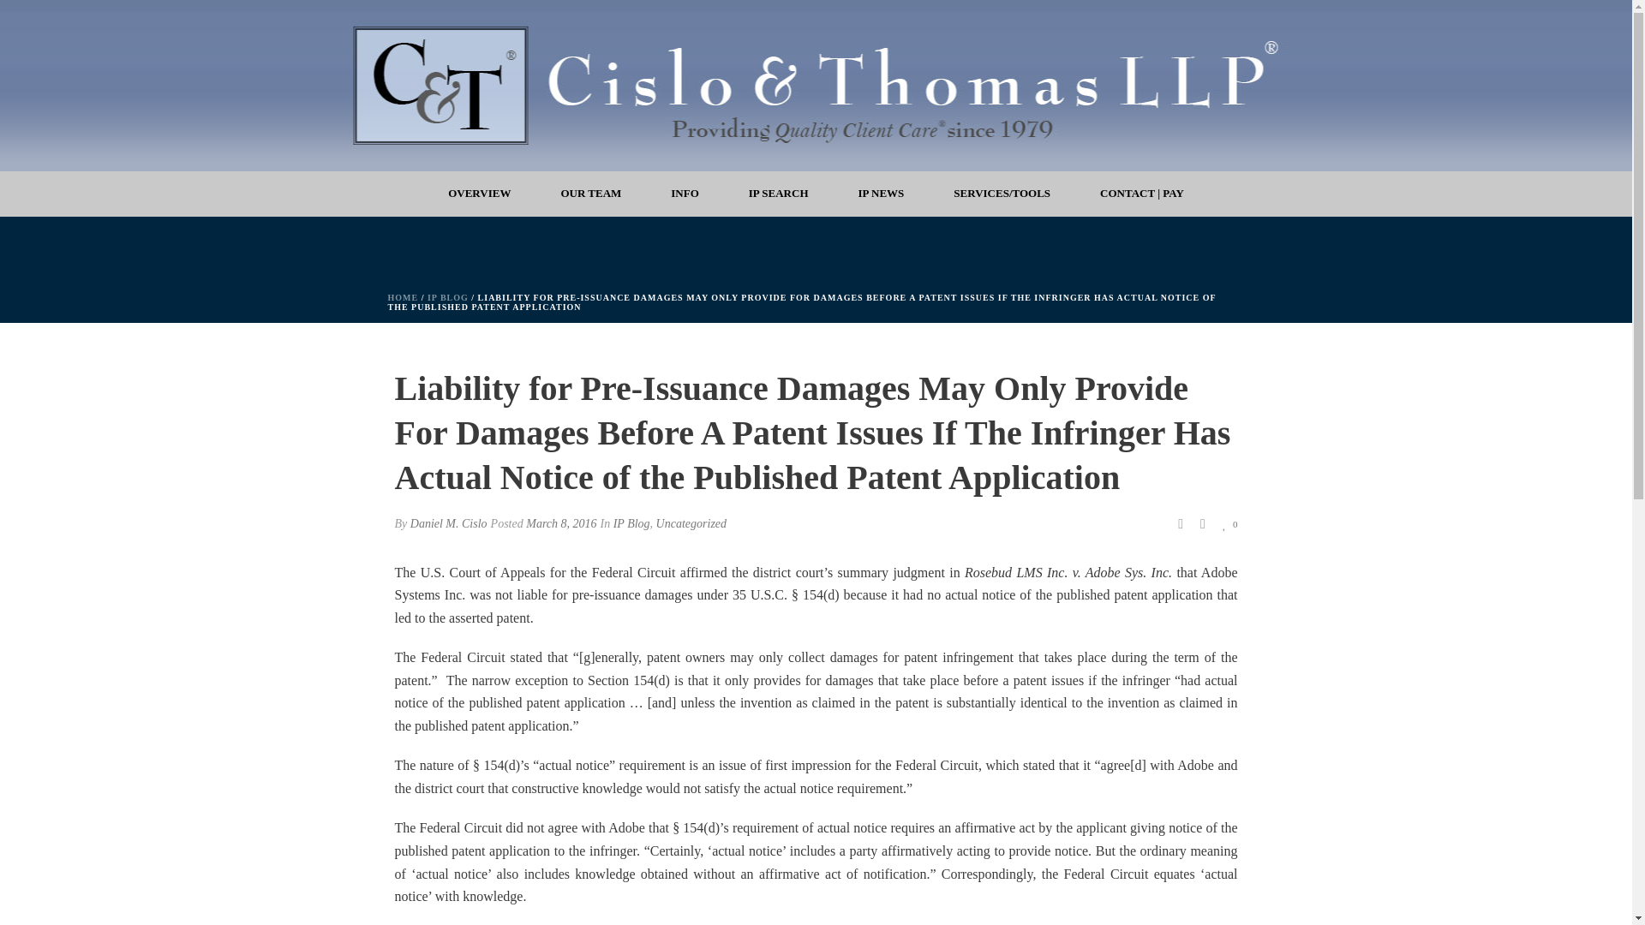 The width and height of the screenshot is (1645, 925). I want to click on OVERVIEW, so click(479, 194).